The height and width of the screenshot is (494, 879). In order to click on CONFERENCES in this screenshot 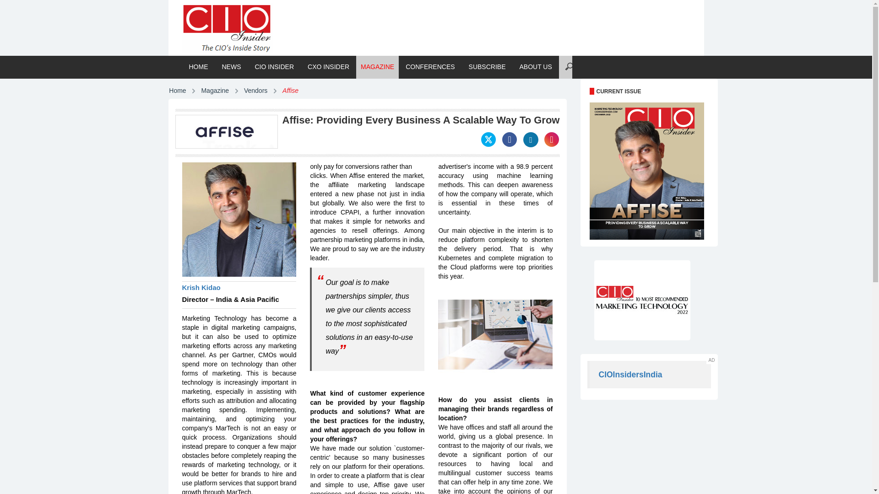, I will do `click(430, 67)`.